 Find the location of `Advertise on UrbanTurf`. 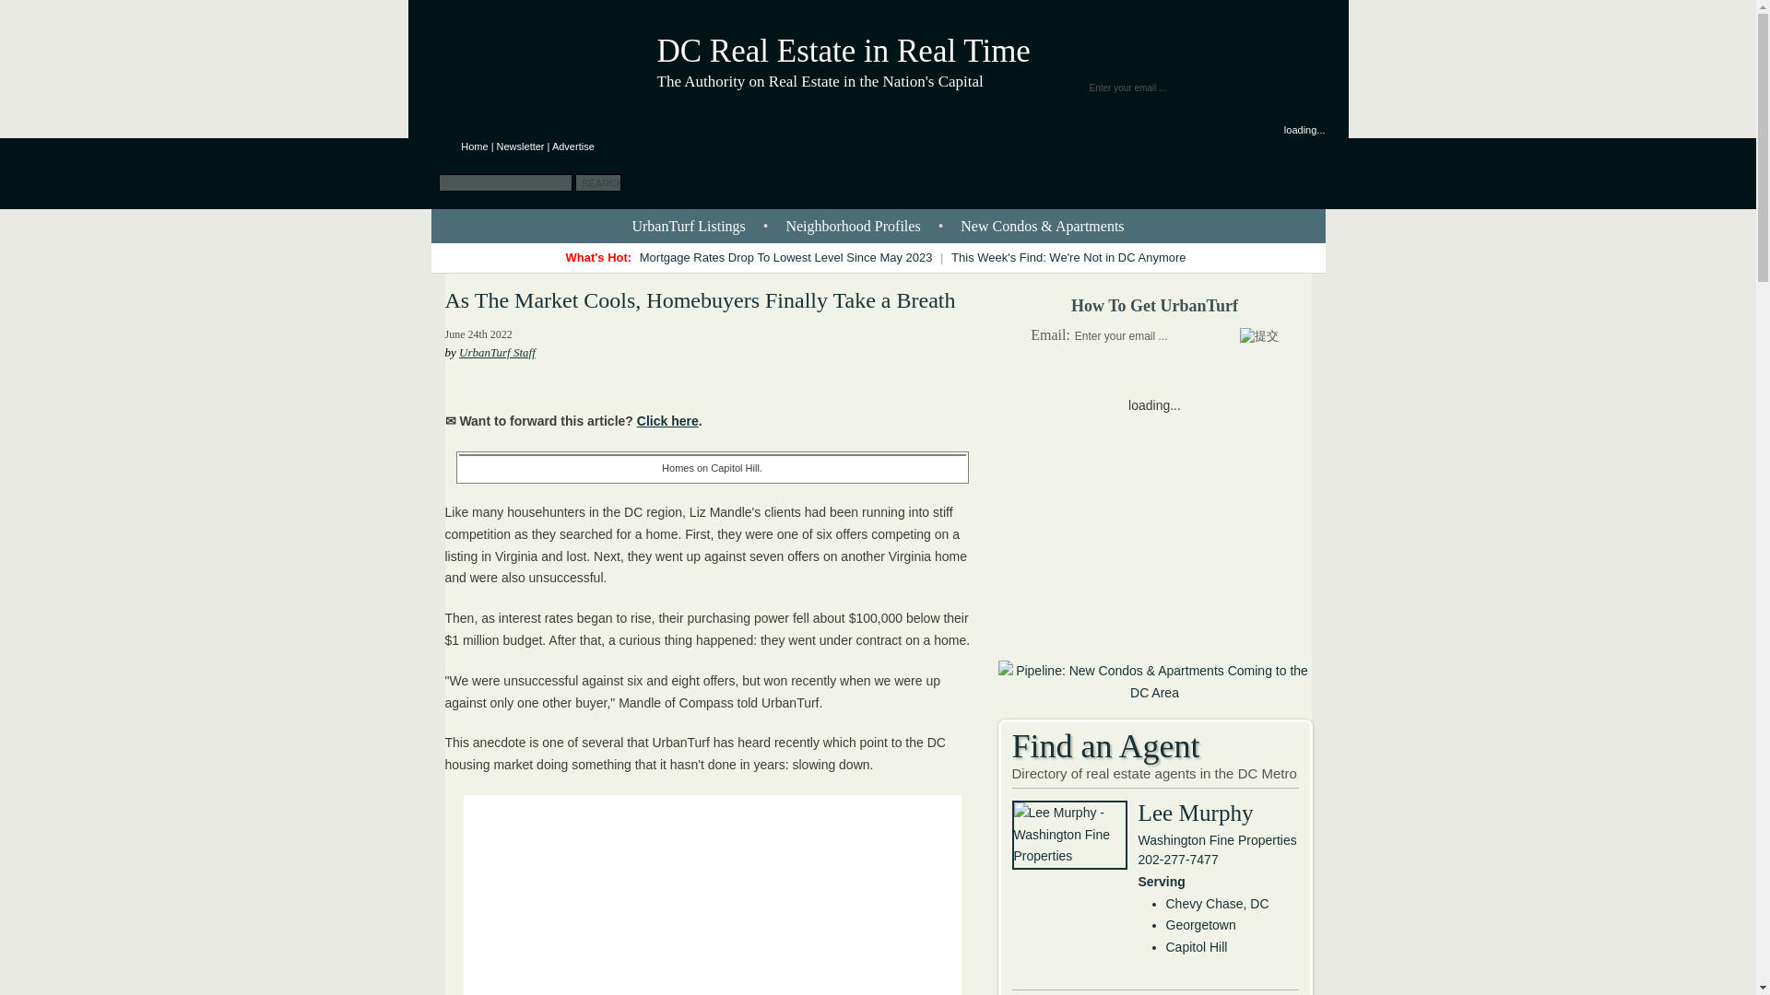

Advertise on UrbanTurf is located at coordinates (573, 146).